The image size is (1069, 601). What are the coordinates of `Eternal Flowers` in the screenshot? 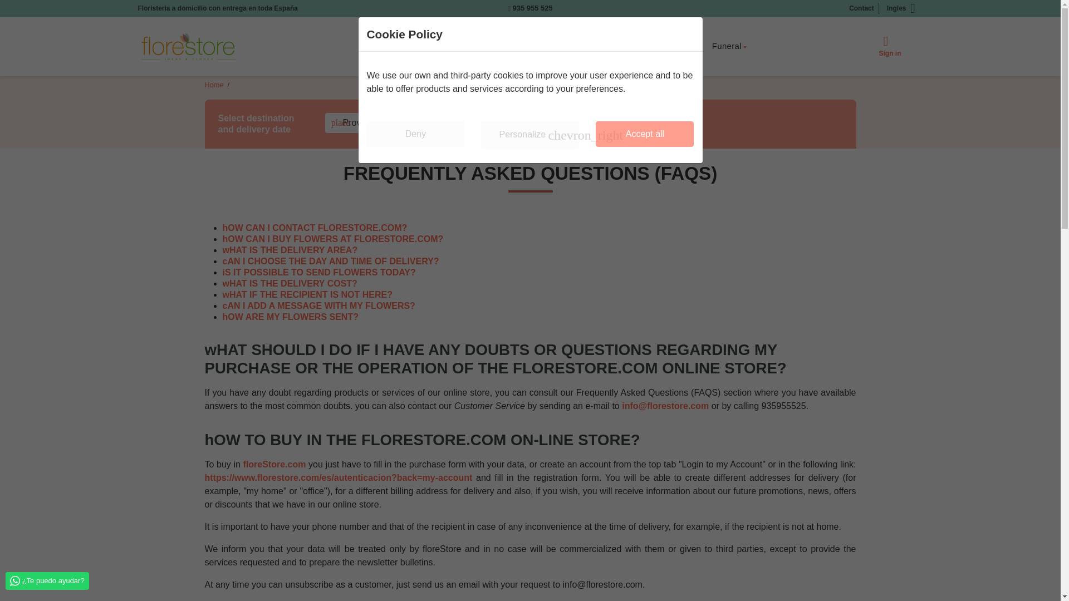 It's located at (861, 8).